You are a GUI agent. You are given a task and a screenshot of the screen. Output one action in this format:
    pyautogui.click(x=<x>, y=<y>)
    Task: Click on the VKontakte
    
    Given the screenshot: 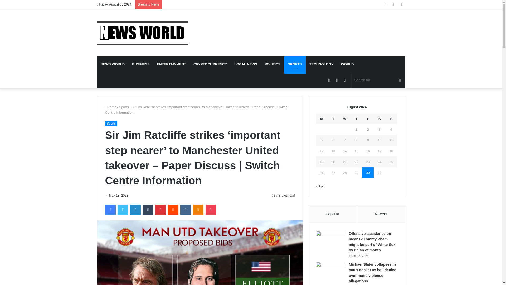 What is the action you would take?
    pyautogui.click(x=185, y=210)
    